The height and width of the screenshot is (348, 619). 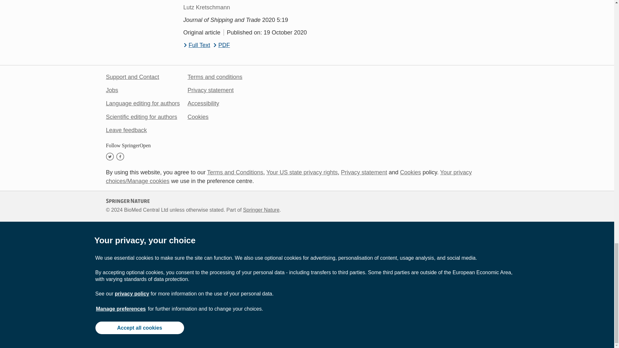 I want to click on Leave feedback, so click(x=126, y=130).